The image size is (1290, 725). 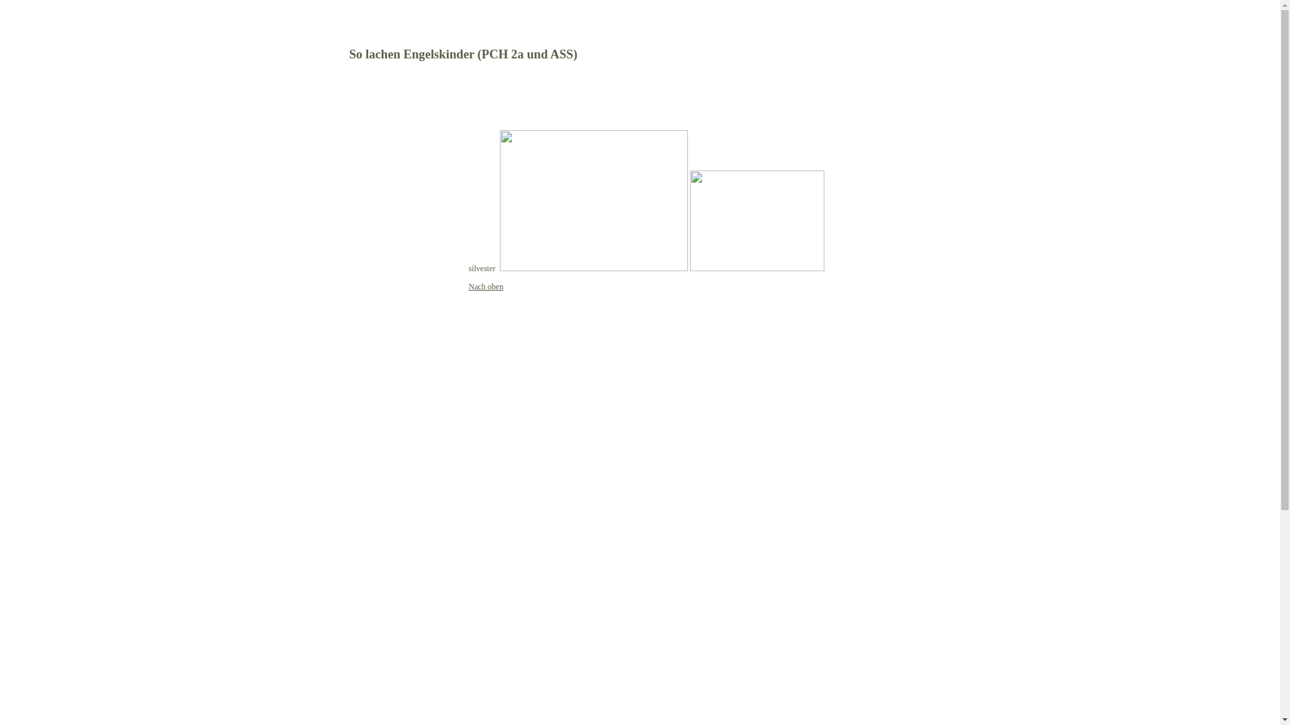 What do you see at coordinates (323, 620) in the screenshot?
I see `Juli - Sept.` at bounding box center [323, 620].